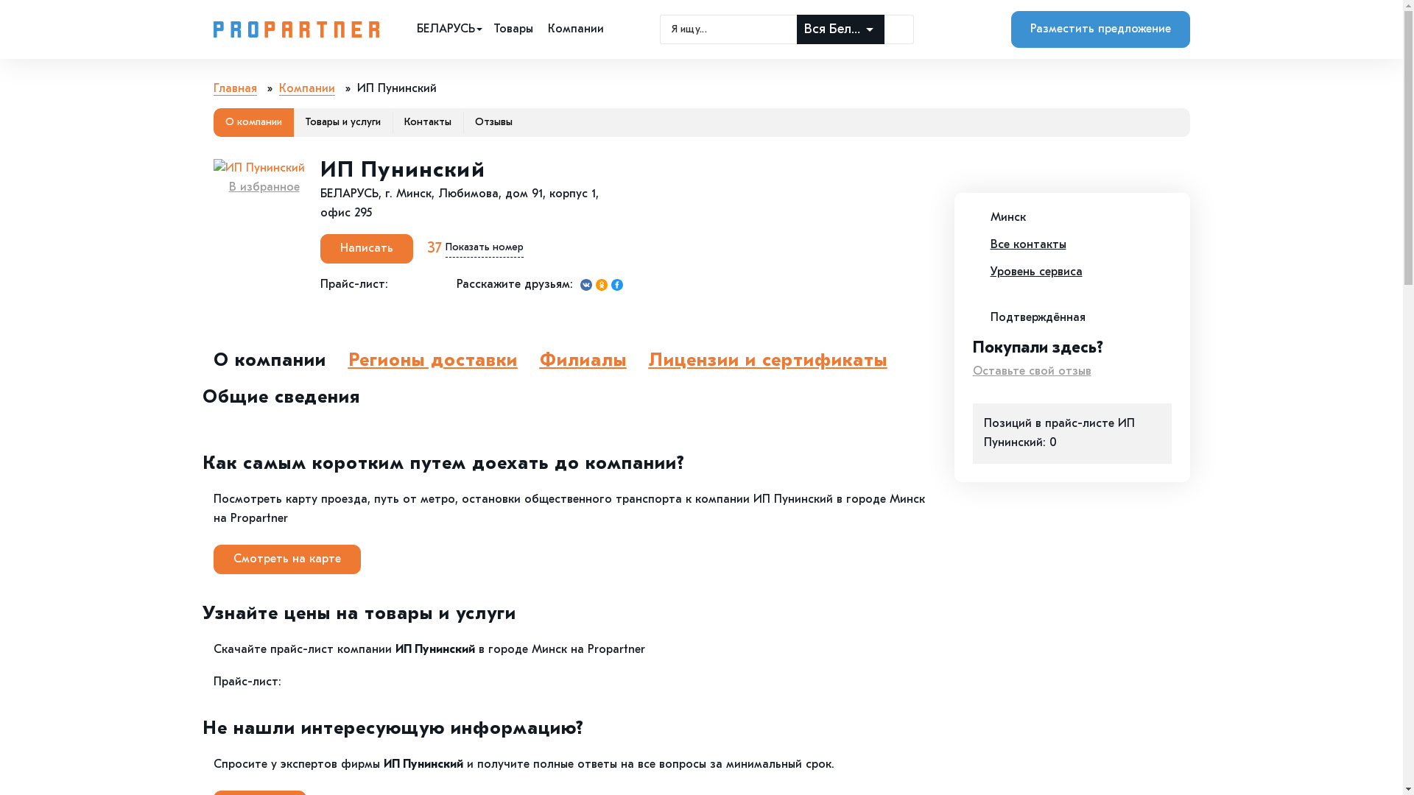  I want to click on Facebook, so click(617, 285).